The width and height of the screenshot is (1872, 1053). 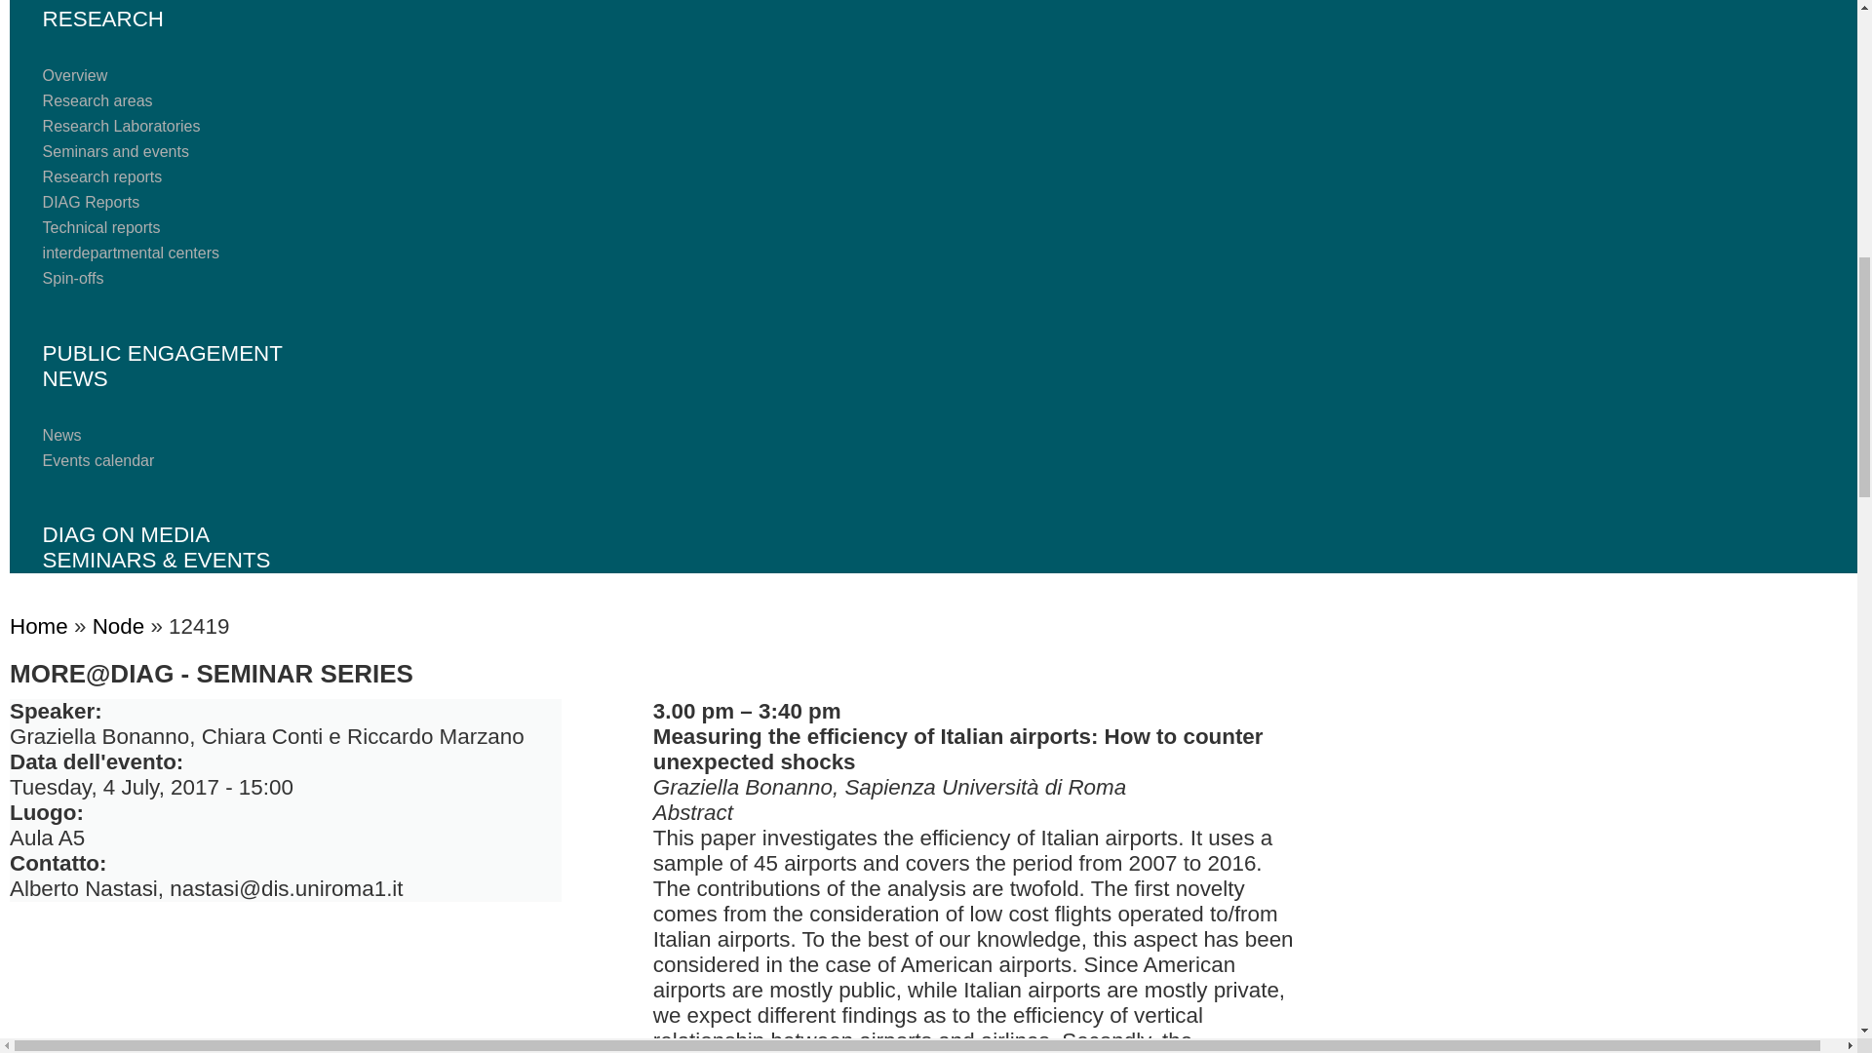 I want to click on Overview, so click(x=76, y=76).